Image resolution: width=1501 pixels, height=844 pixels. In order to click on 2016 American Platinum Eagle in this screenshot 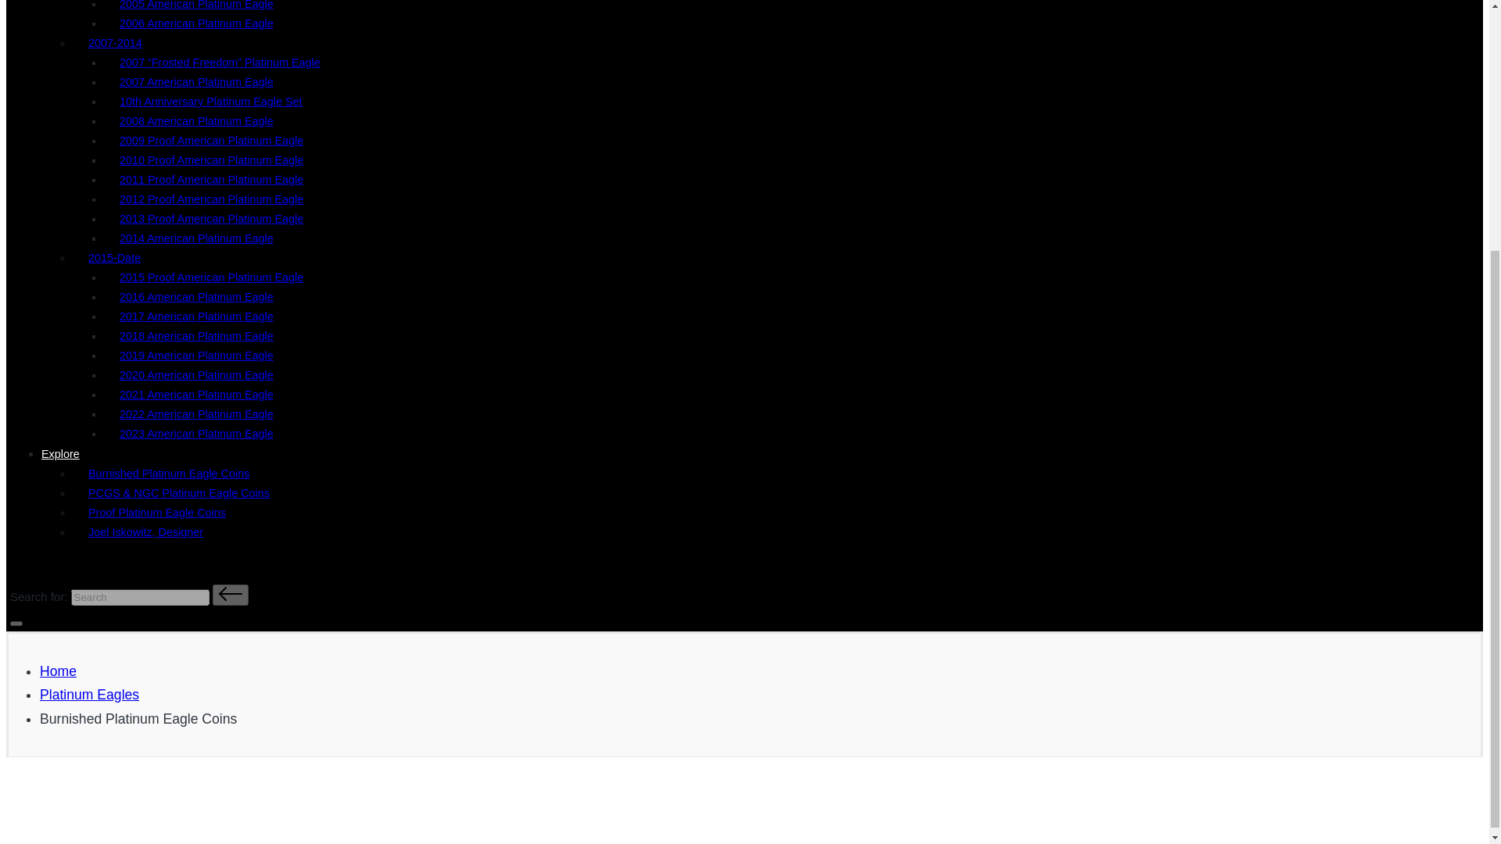, I will do `click(200, 297)`.